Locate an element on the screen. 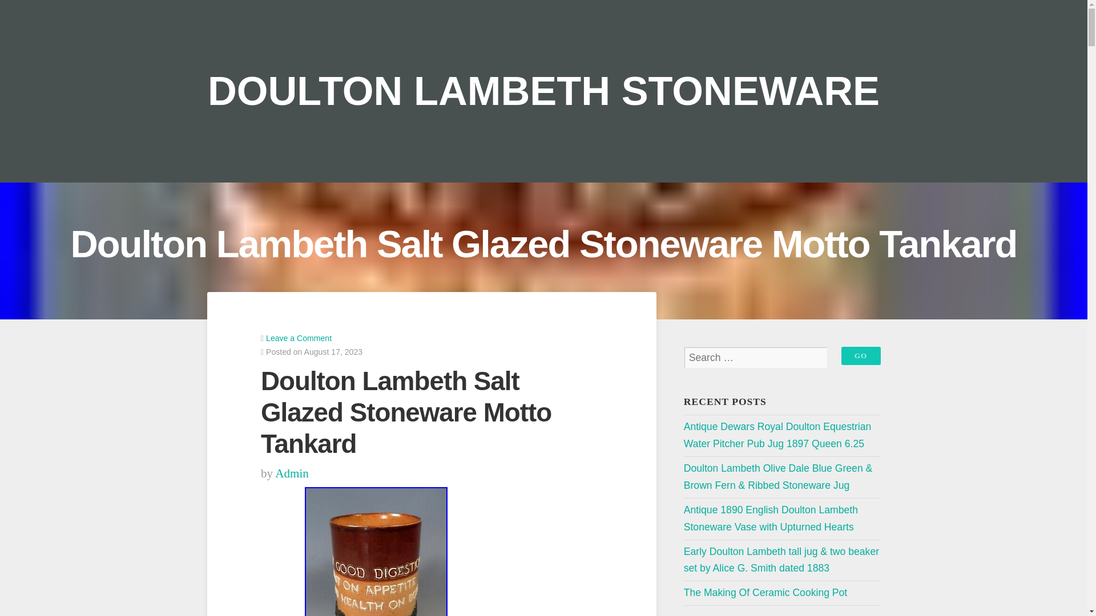  Posts by admin is located at coordinates (292, 473).